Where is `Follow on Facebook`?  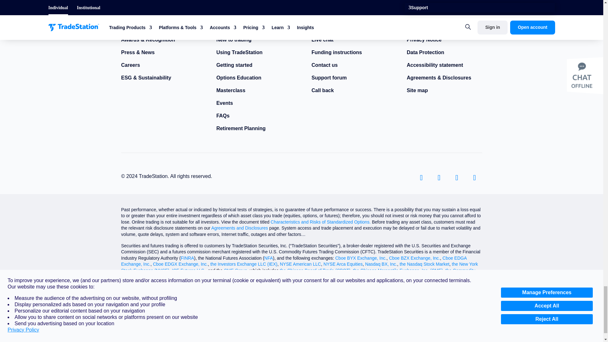
Follow on Facebook is located at coordinates (421, 177).